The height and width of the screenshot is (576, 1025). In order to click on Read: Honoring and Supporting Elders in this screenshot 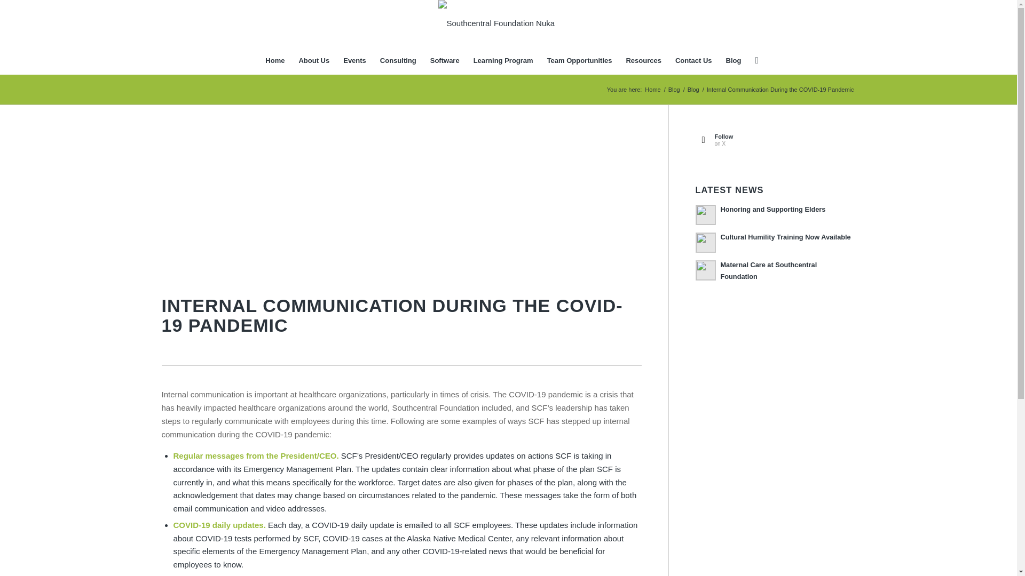, I will do `click(705, 215)`.